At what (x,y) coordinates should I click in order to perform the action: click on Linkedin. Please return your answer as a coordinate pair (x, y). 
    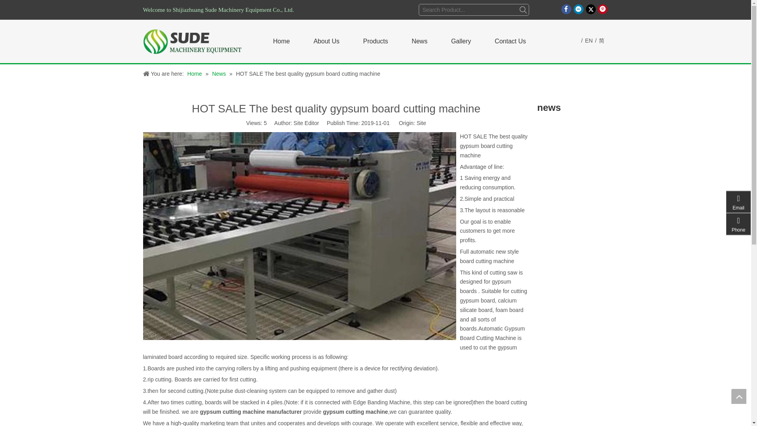
    Looking at the image, I should click on (579, 9).